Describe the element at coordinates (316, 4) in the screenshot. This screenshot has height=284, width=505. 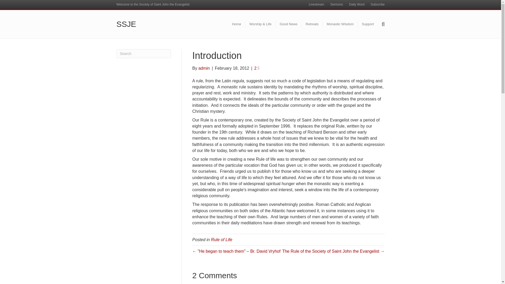
I see `Livestream` at that location.